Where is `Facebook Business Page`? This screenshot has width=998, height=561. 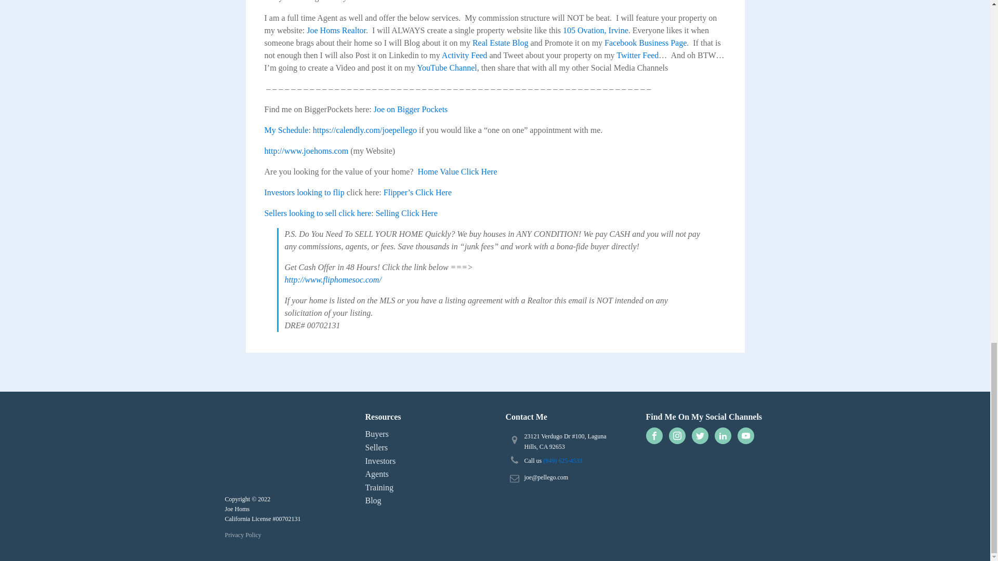
Facebook Business Page is located at coordinates (646, 43).